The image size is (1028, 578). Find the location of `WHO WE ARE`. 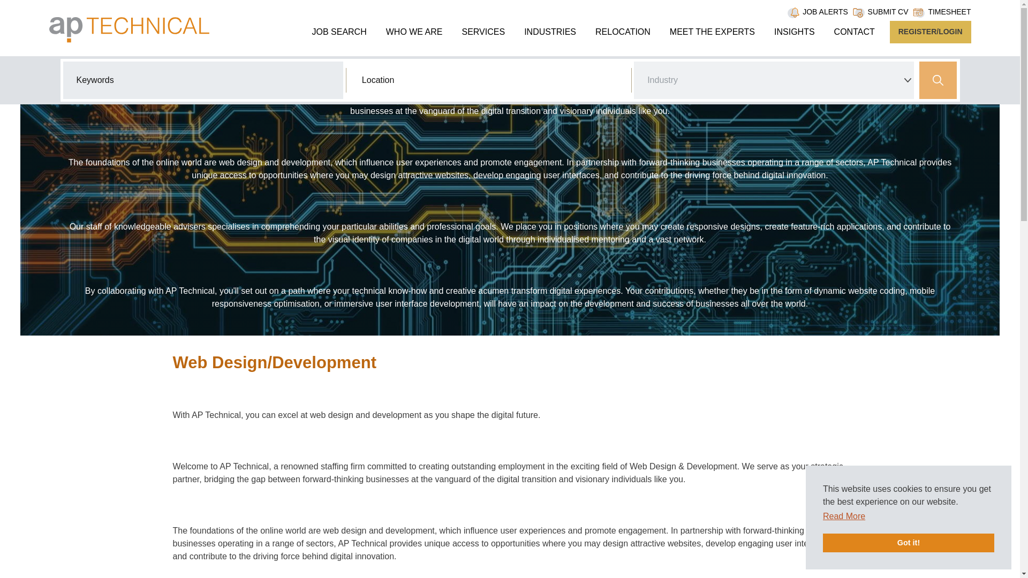

WHO WE ARE is located at coordinates (414, 32).